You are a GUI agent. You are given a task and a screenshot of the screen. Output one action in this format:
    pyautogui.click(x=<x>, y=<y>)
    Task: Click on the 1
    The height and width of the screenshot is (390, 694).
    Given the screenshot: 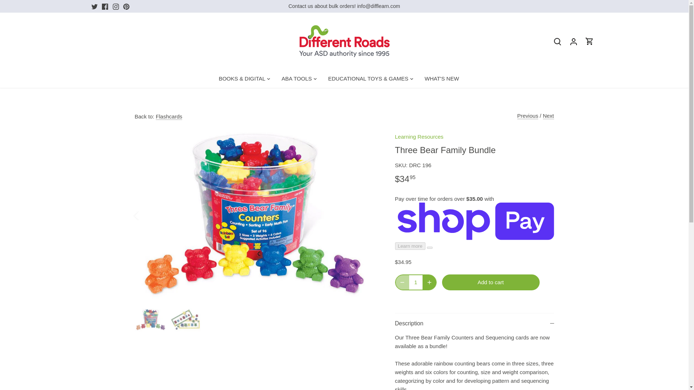 What is the action you would take?
    pyautogui.click(x=416, y=282)
    